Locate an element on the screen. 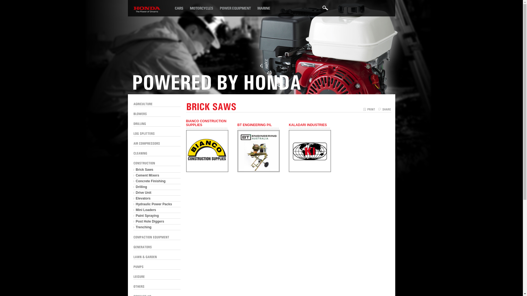 The width and height of the screenshot is (527, 296). BT ENGINEERING P/L is located at coordinates (258, 126).